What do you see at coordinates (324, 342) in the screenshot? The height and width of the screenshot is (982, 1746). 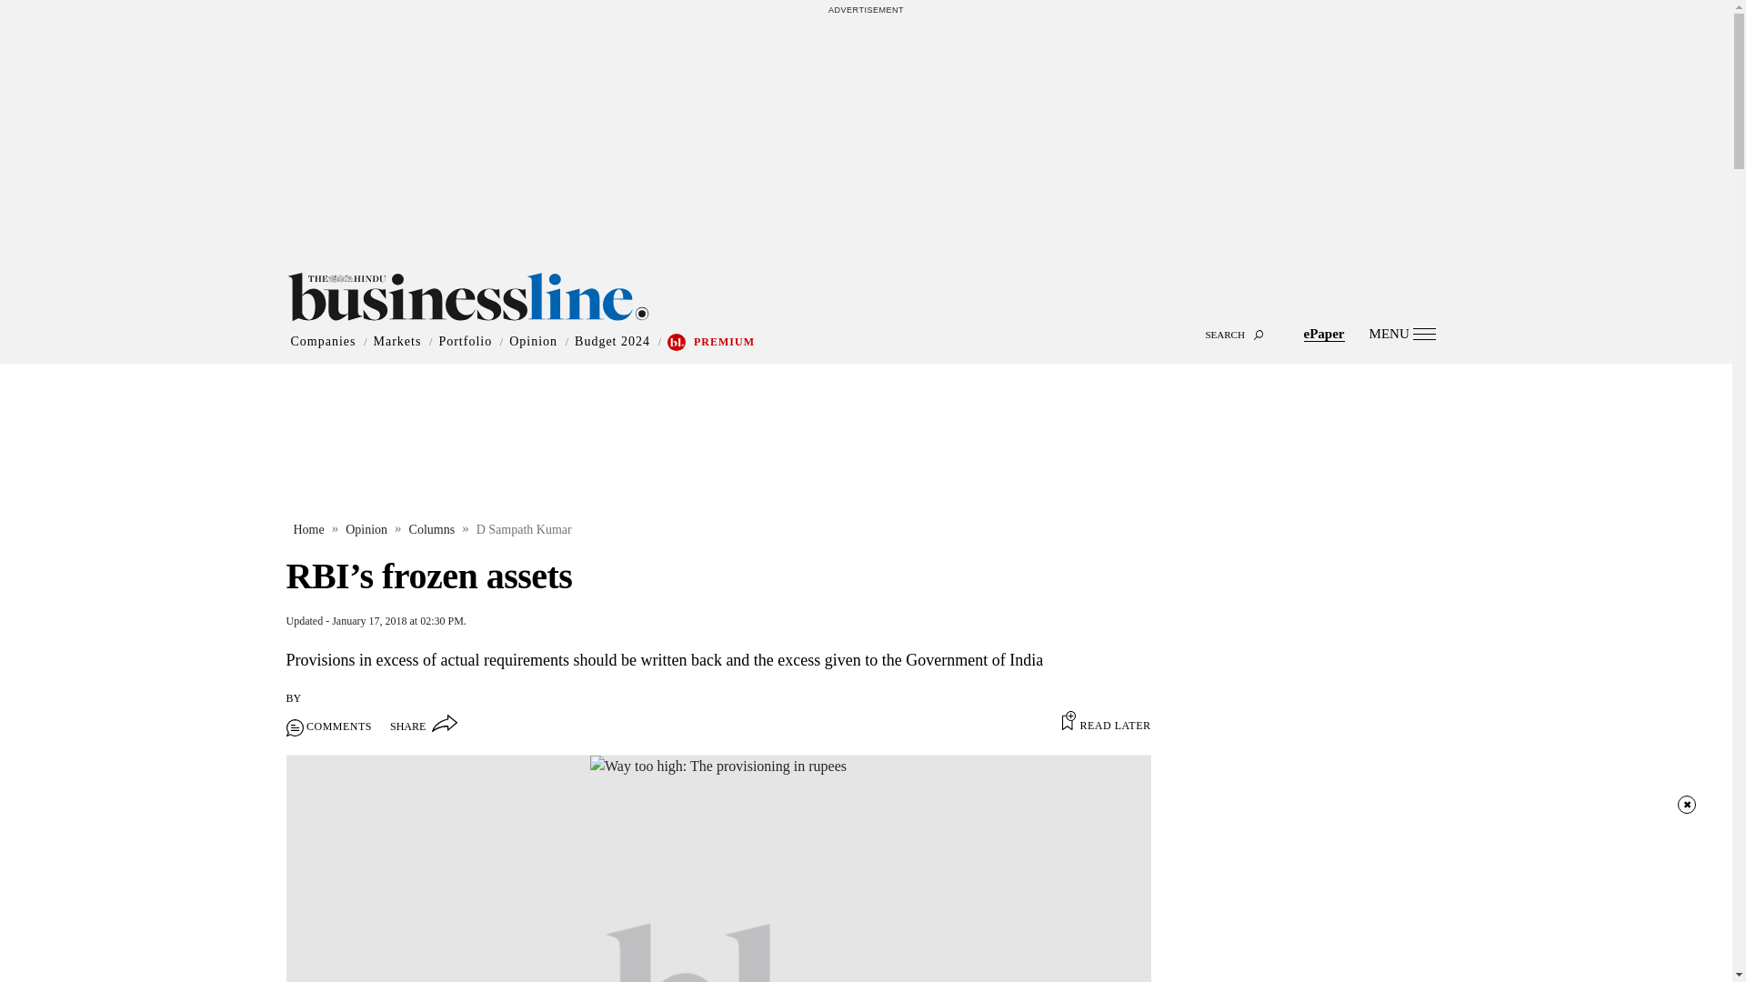 I see `Companies` at bounding box center [324, 342].